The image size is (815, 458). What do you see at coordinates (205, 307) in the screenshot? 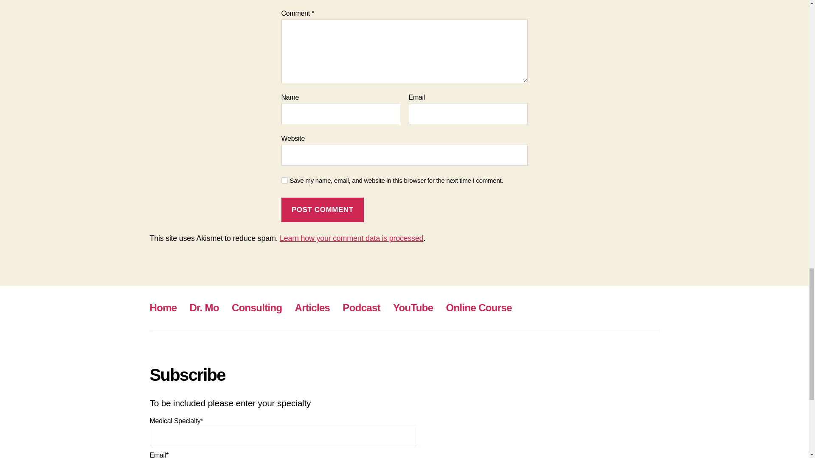
I see `A little about me and my timeline.` at bounding box center [205, 307].